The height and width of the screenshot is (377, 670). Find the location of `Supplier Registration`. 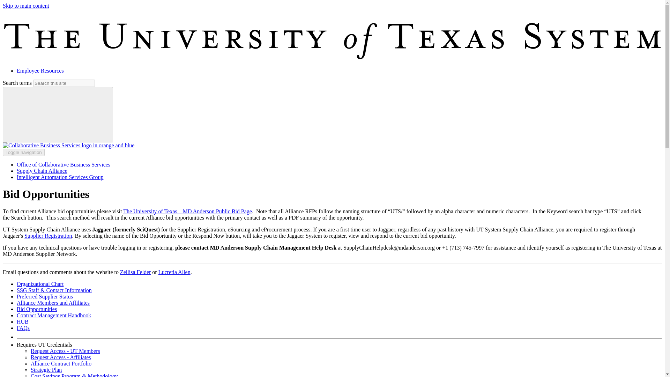

Supplier Registration is located at coordinates (48, 236).